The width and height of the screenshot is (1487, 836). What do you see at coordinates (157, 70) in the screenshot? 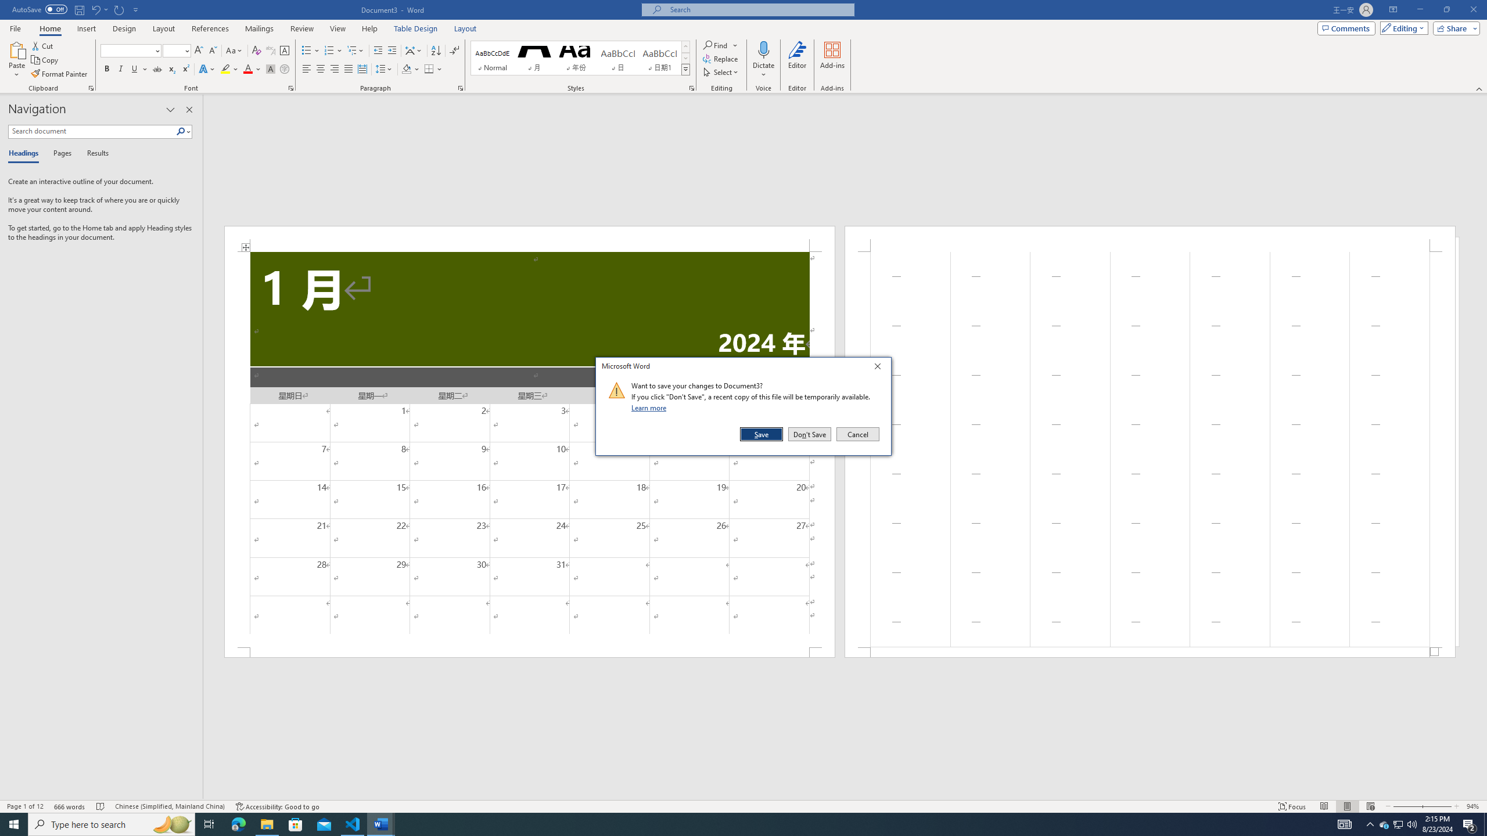
I see `Strikethrough` at bounding box center [157, 70].